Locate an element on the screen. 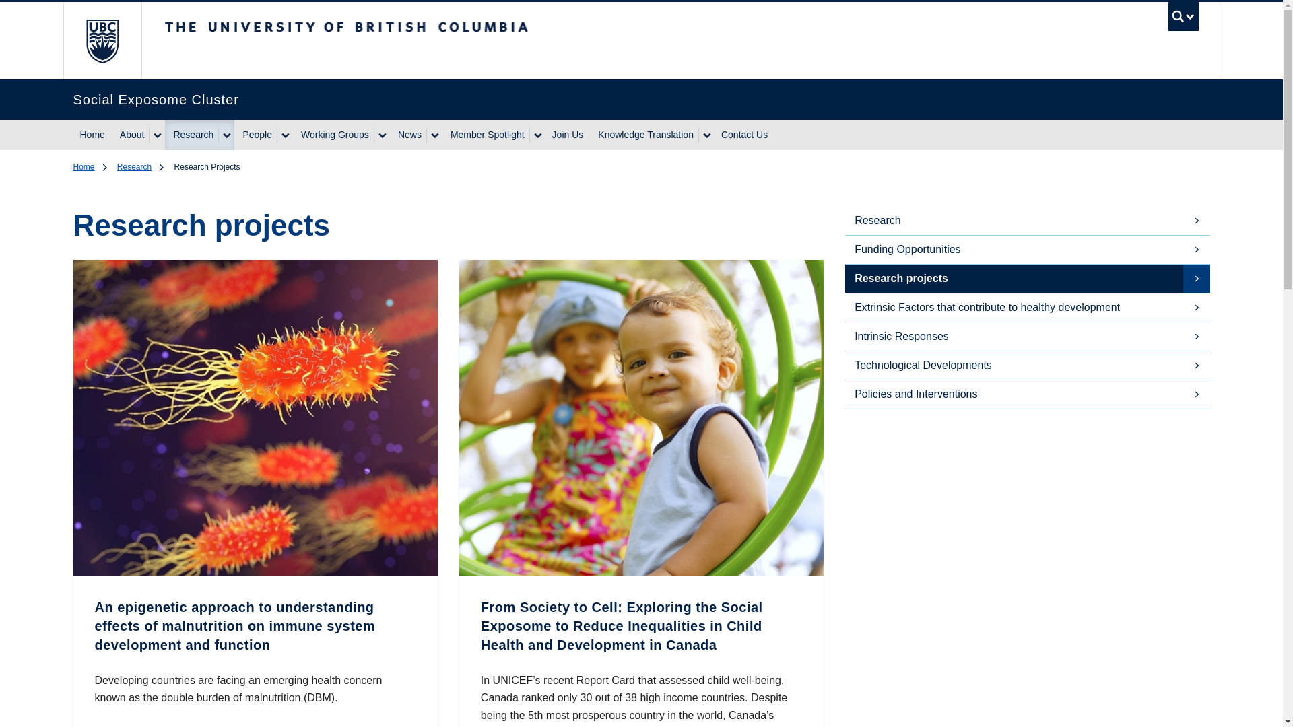 The height and width of the screenshot is (727, 1293). People is located at coordinates (255, 135).